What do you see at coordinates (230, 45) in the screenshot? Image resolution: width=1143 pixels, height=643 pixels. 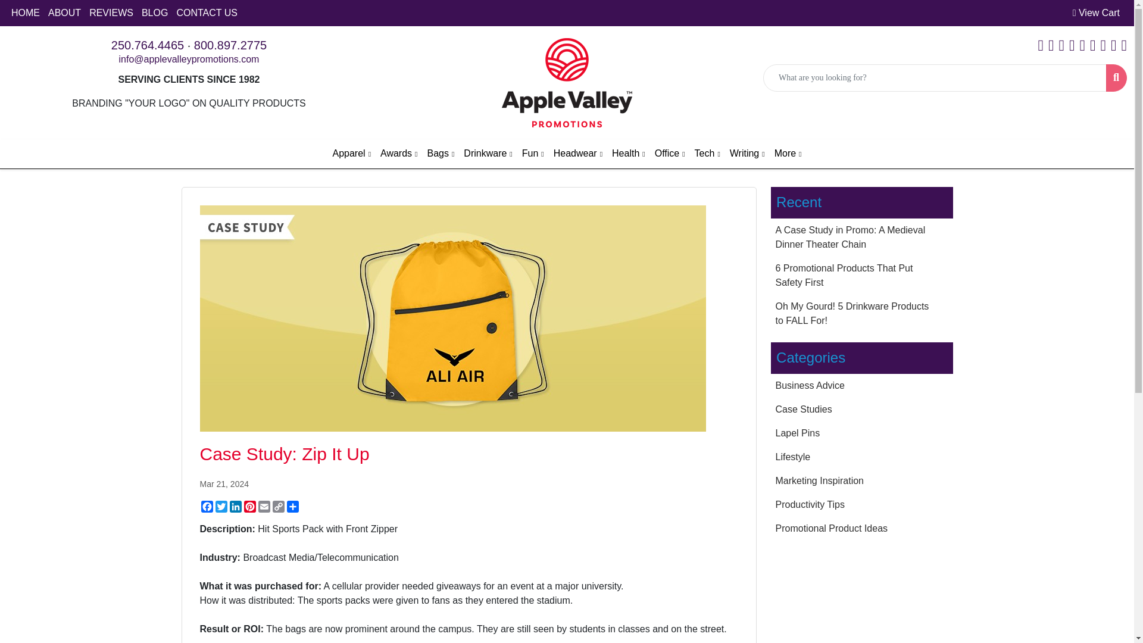 I see `800.897.2775` at bounding box center [230, 45].